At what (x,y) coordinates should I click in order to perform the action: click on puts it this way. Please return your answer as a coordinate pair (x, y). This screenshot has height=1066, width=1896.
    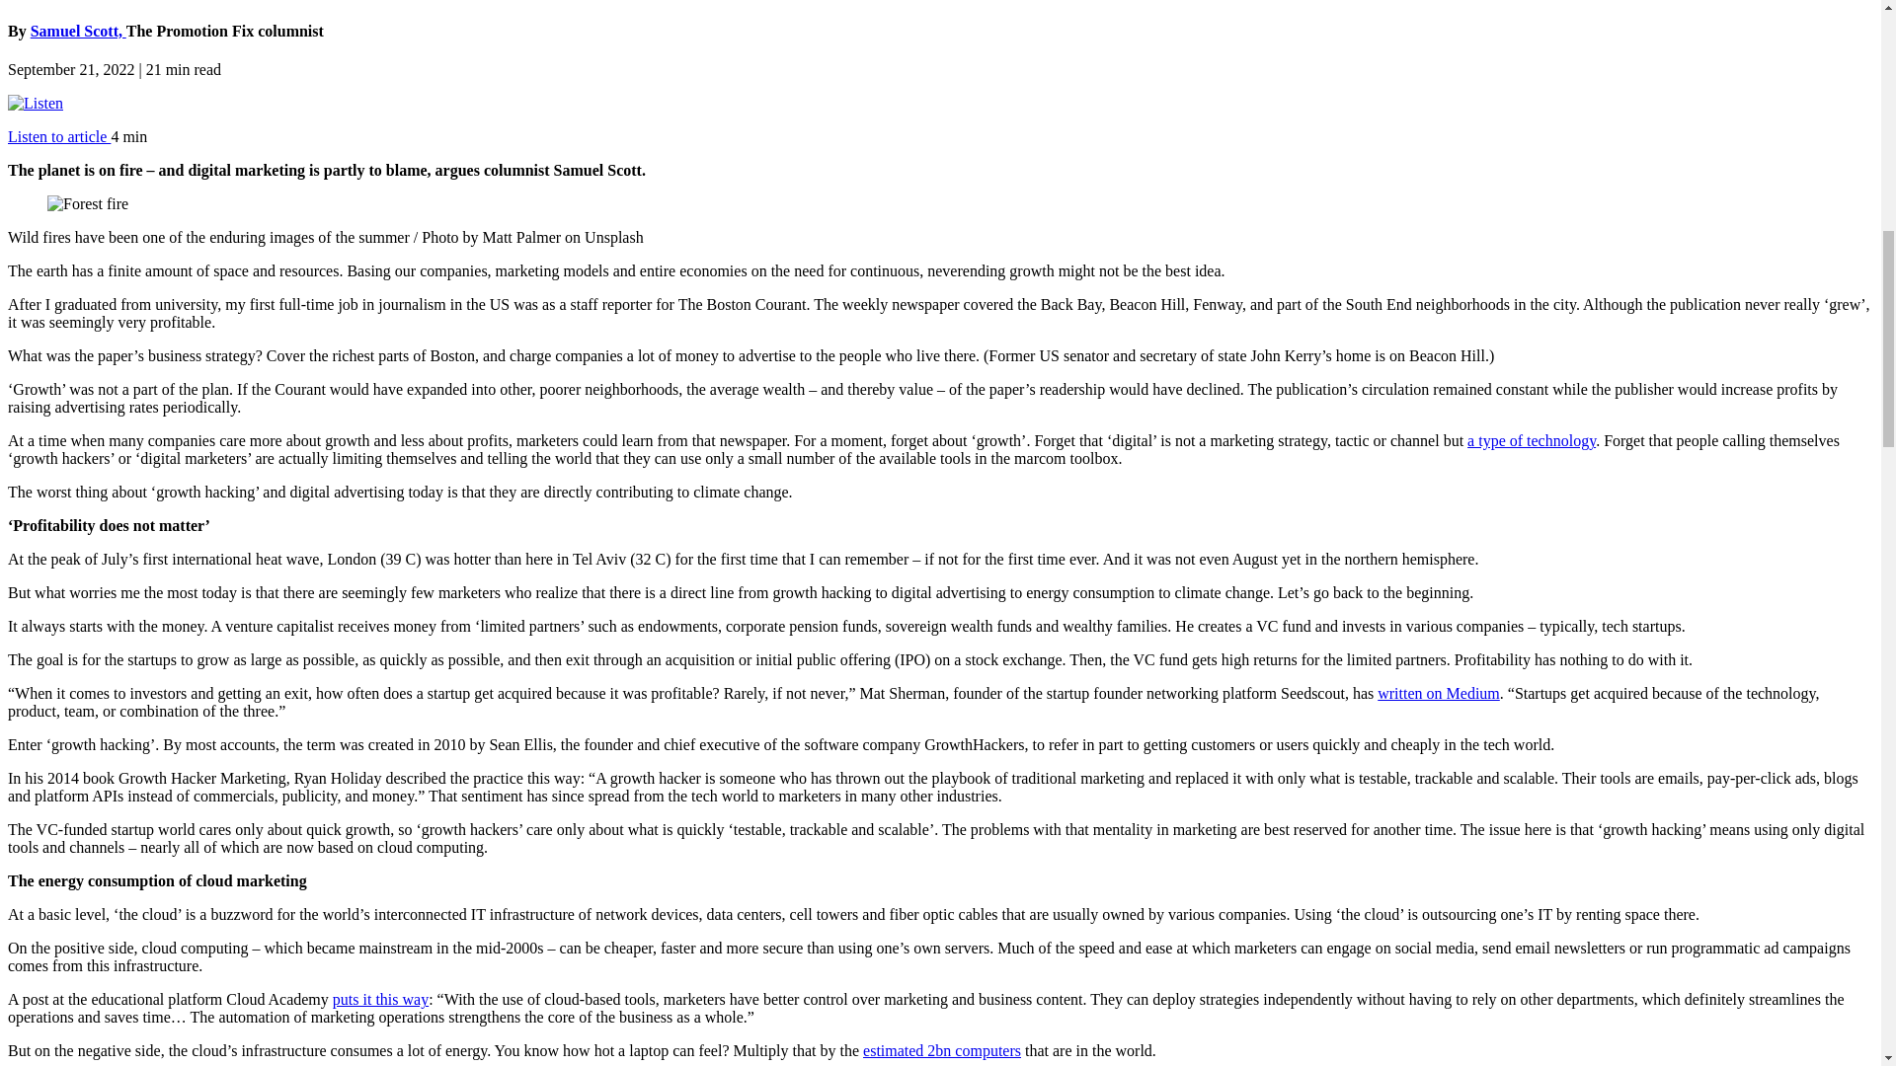
    Looking at the image, I should click on (380, 999).